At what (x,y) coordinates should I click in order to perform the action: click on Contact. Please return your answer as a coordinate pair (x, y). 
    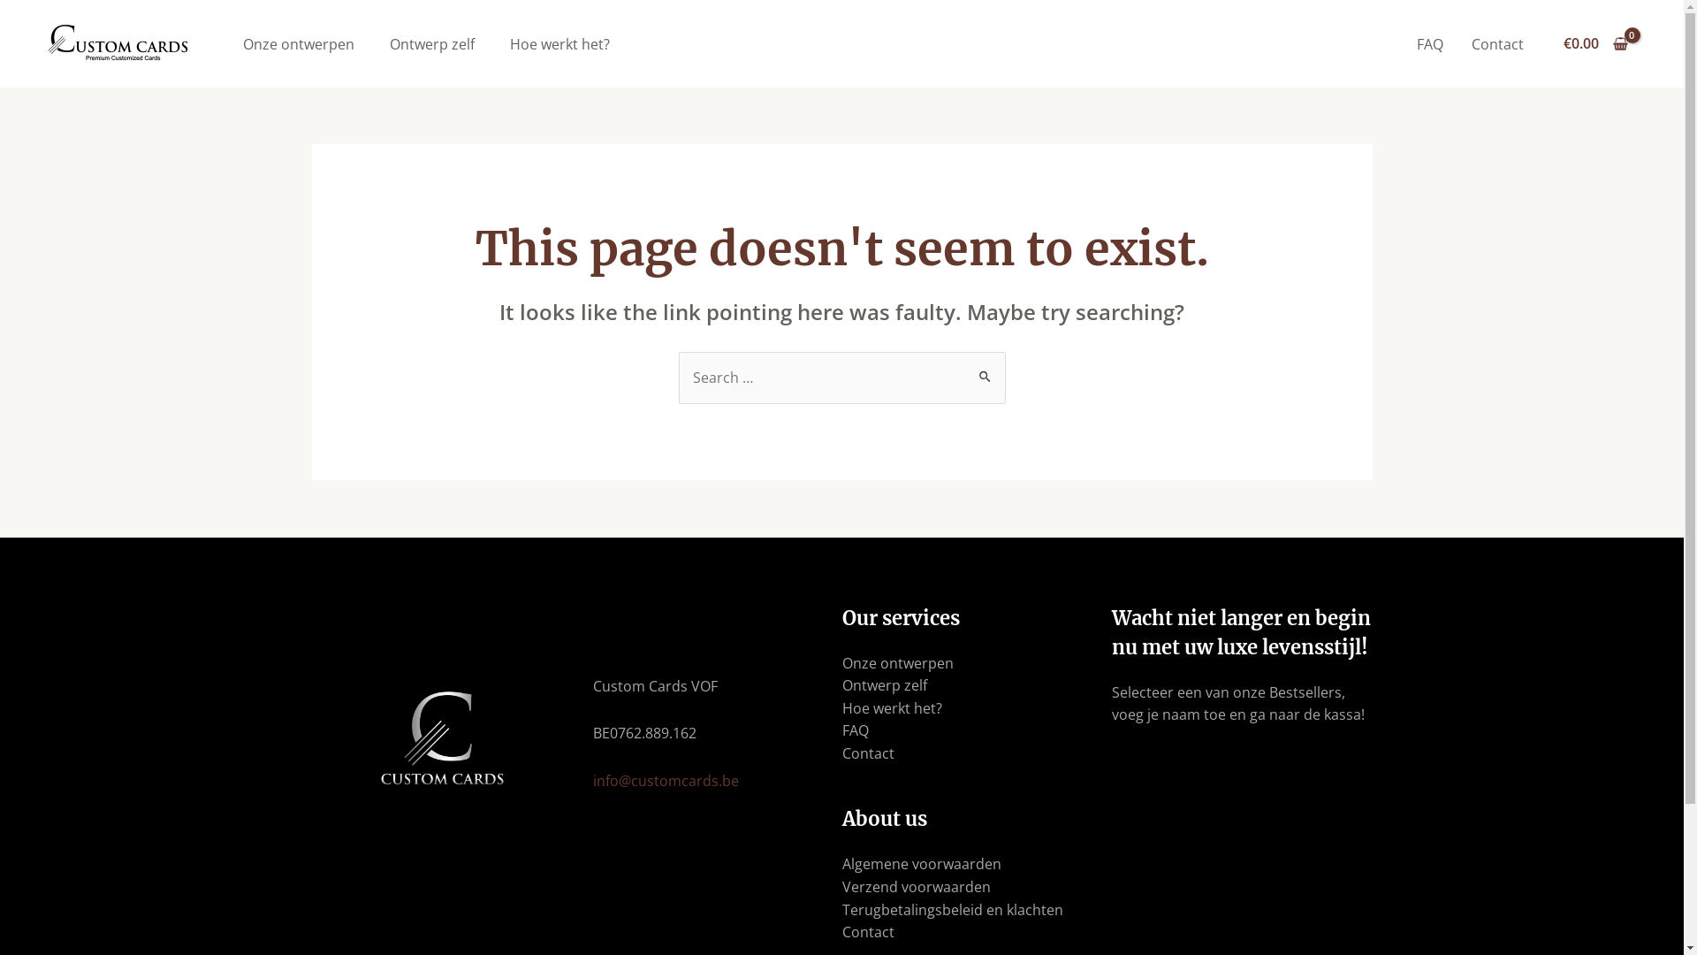
    Looking at the image, I should click on (868, 753).